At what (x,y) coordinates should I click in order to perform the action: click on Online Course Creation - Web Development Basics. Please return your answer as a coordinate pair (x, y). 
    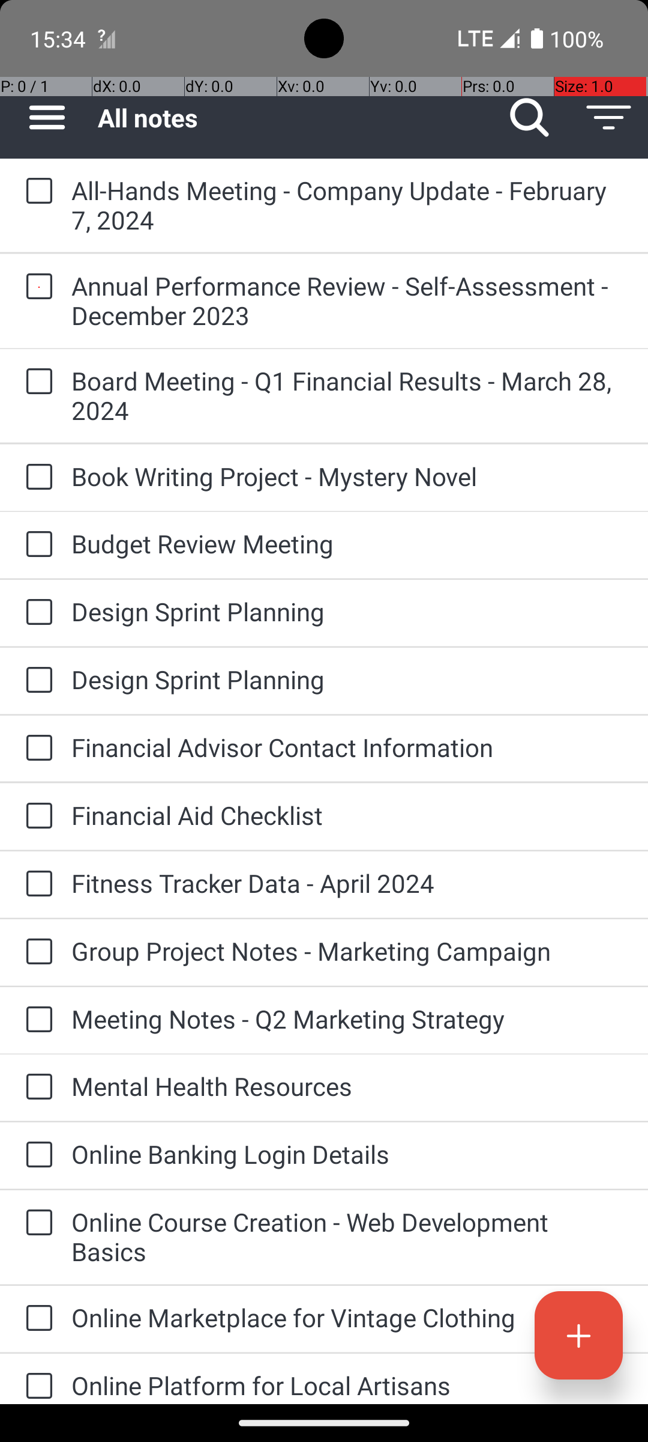
    Looking at the image, I should click on (348, 1237).